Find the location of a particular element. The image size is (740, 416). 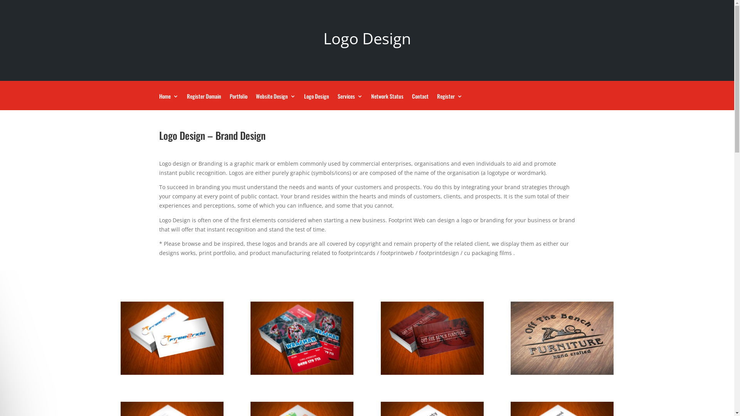

Services is located at coordinates (350, 102).